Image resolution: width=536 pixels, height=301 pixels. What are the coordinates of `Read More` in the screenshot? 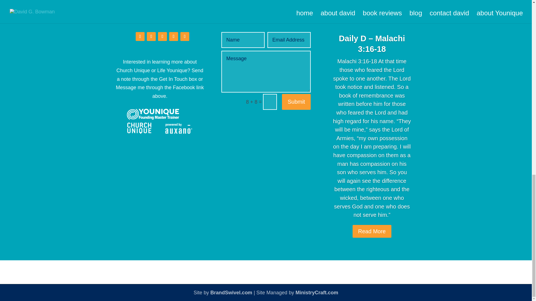 It's located at (372, 240).